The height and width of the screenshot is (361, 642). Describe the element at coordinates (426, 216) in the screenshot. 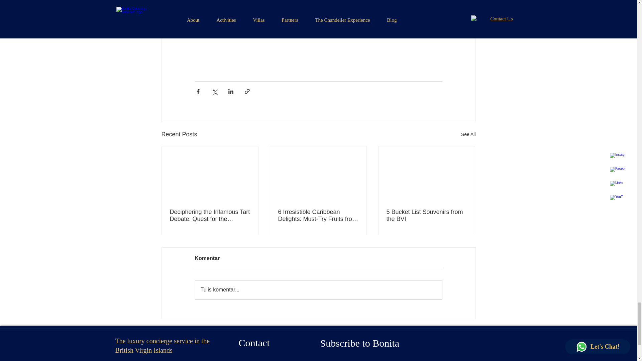

I see `5 Bucket List Souvenirs from the BVI` at that location.